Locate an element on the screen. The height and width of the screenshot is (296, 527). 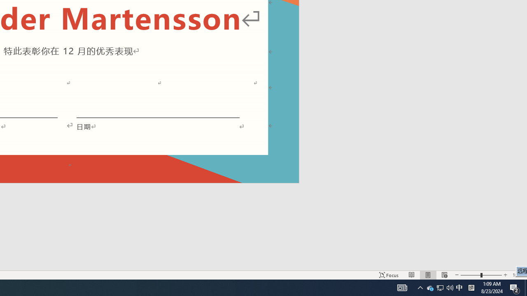
Zoom is located at coordinates (481, 275).